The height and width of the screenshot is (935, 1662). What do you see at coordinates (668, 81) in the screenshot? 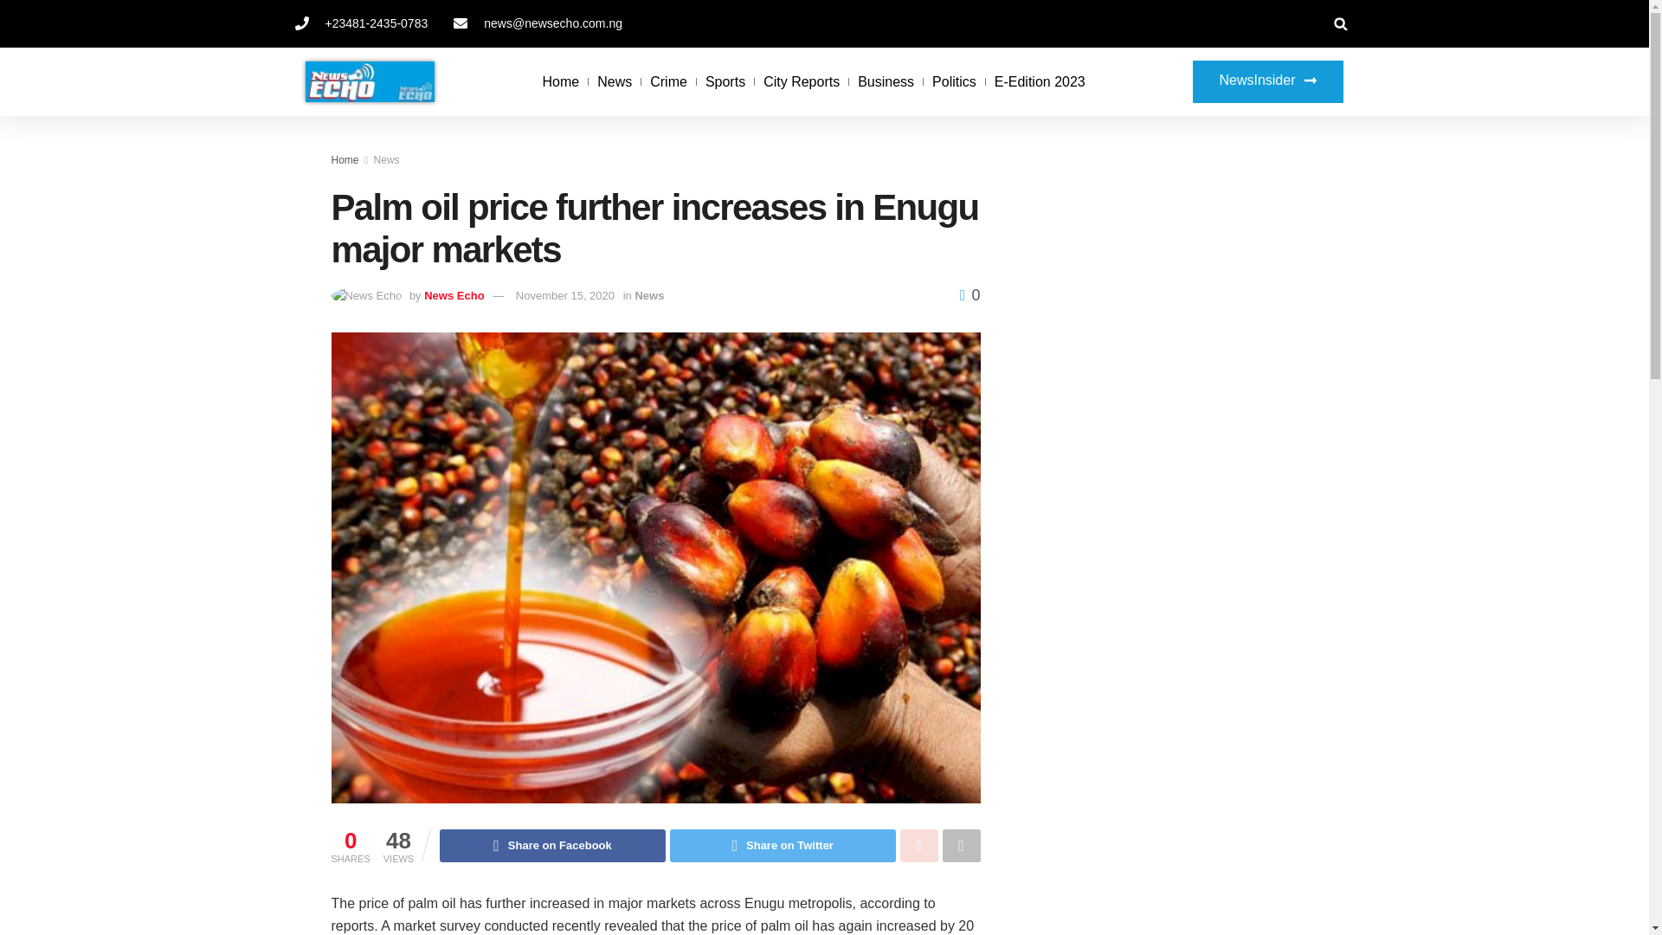
I see `Crime` at bounding box center [668, 81].